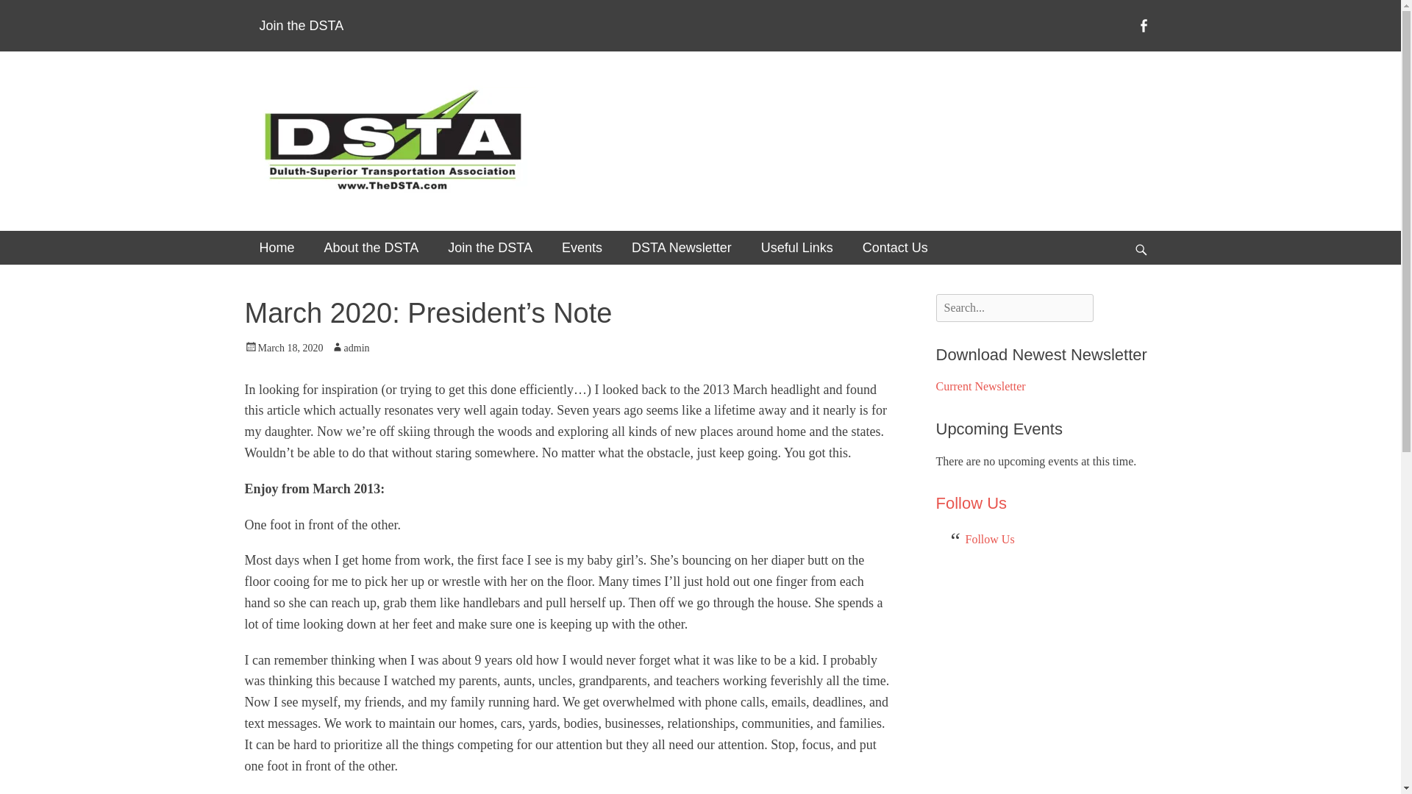 Image resolution: width=1412 pixels, height=794 pixels. Describe the element at coordinates (40, 17) in the screenshot. I see `Search` at that location.